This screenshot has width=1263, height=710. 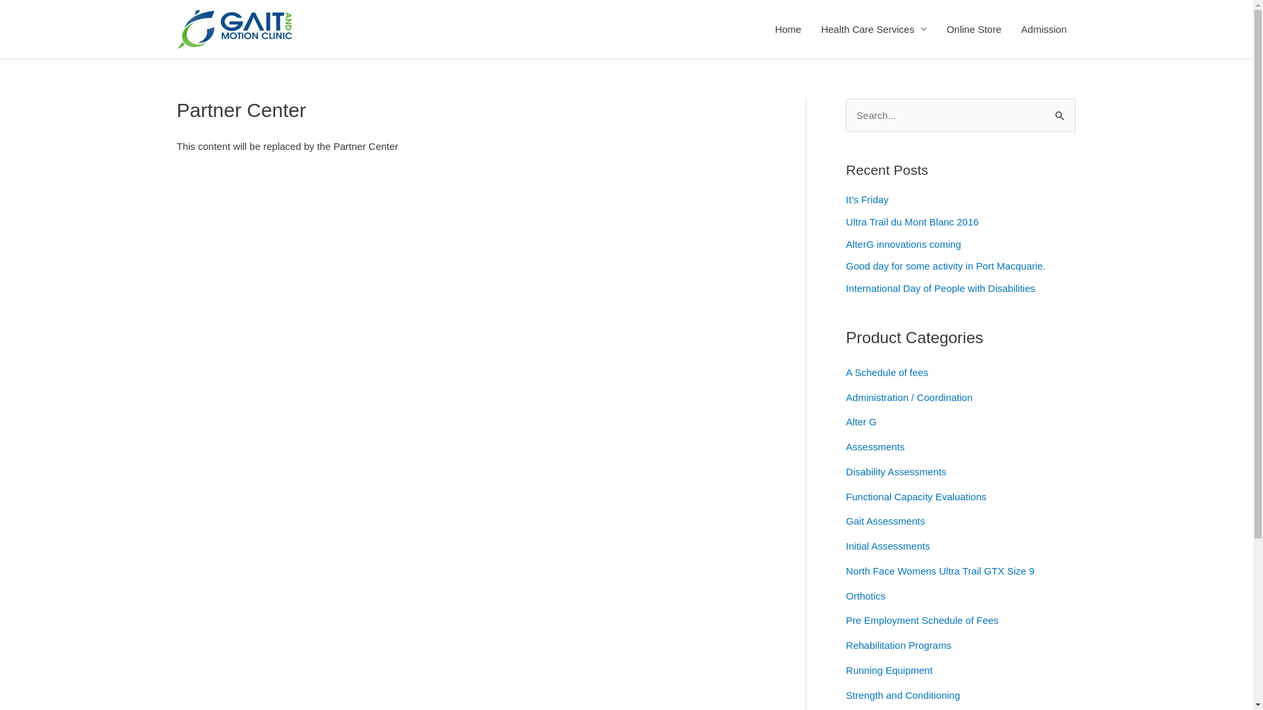 What do you see at coordinates (940, 571) in the screenshot?
I see `North Face Womens Ultra Trail GTX Size 9` at bounding box center [940, 571].